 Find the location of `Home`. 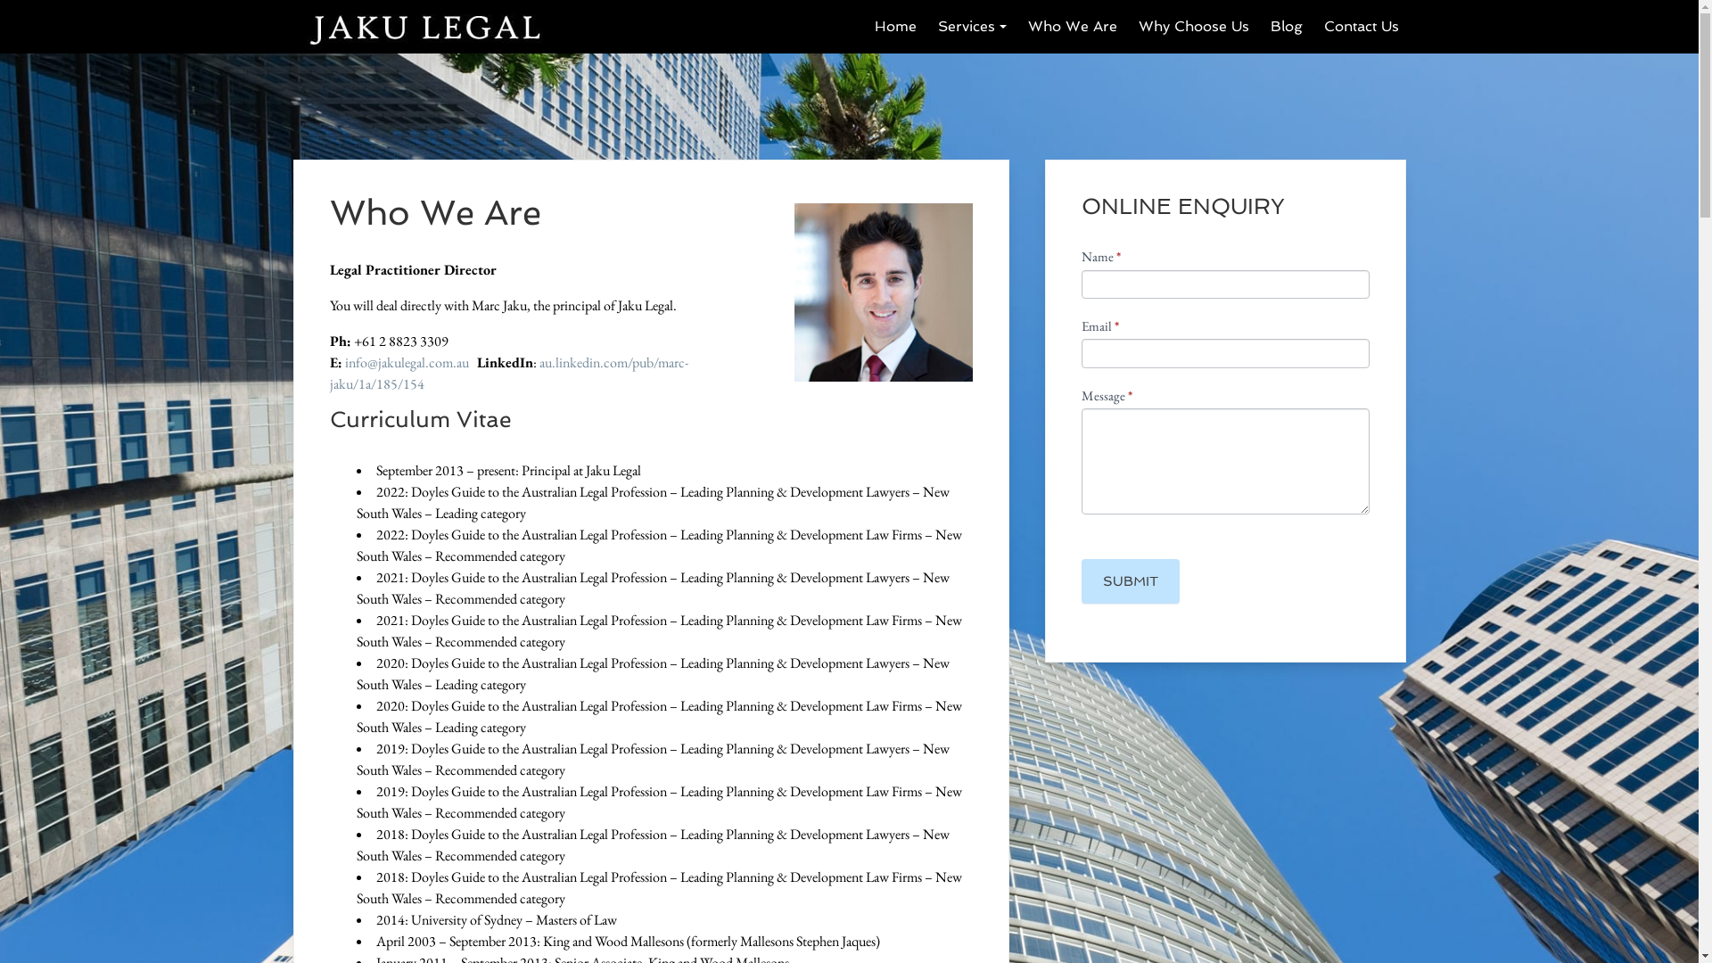

Home is located at coordinates (895, 27).